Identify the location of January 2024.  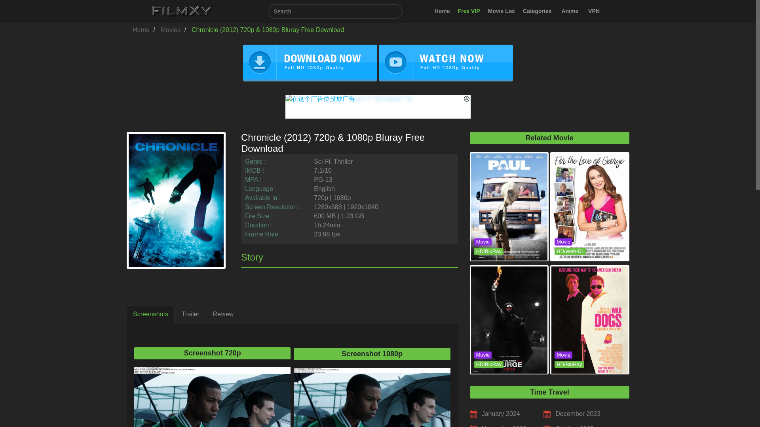
(501, 414).